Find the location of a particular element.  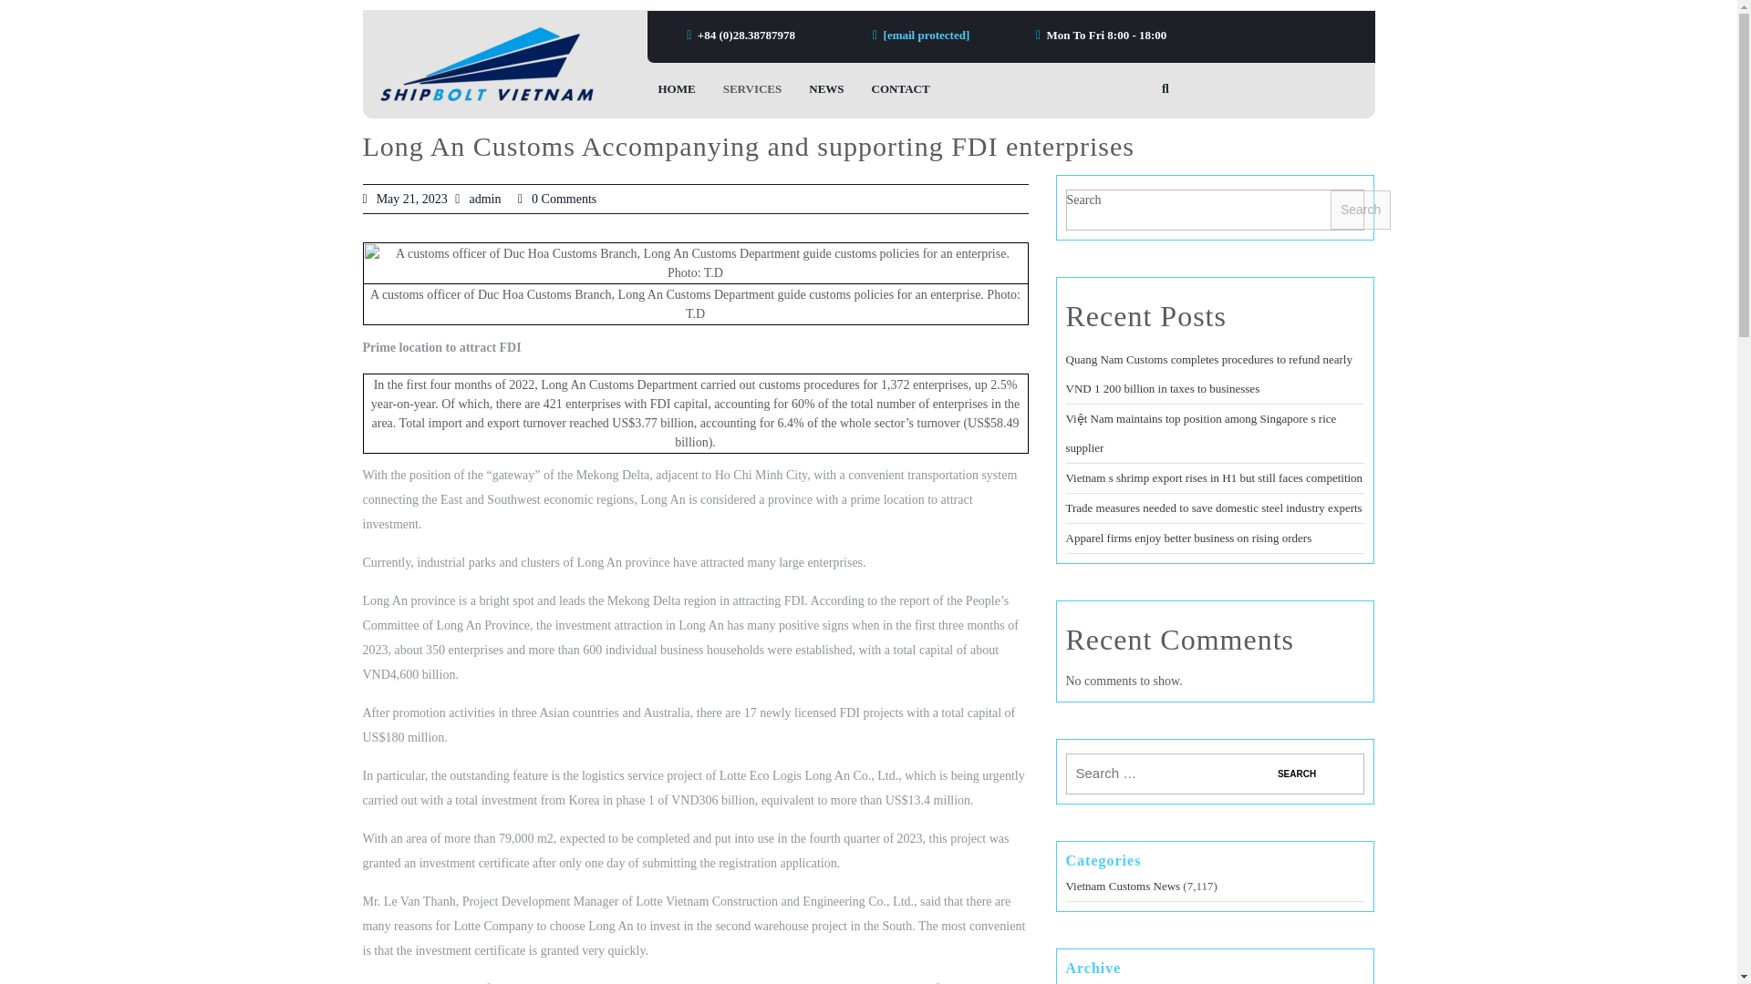

CONTACT is located at coordinates (901, 89).